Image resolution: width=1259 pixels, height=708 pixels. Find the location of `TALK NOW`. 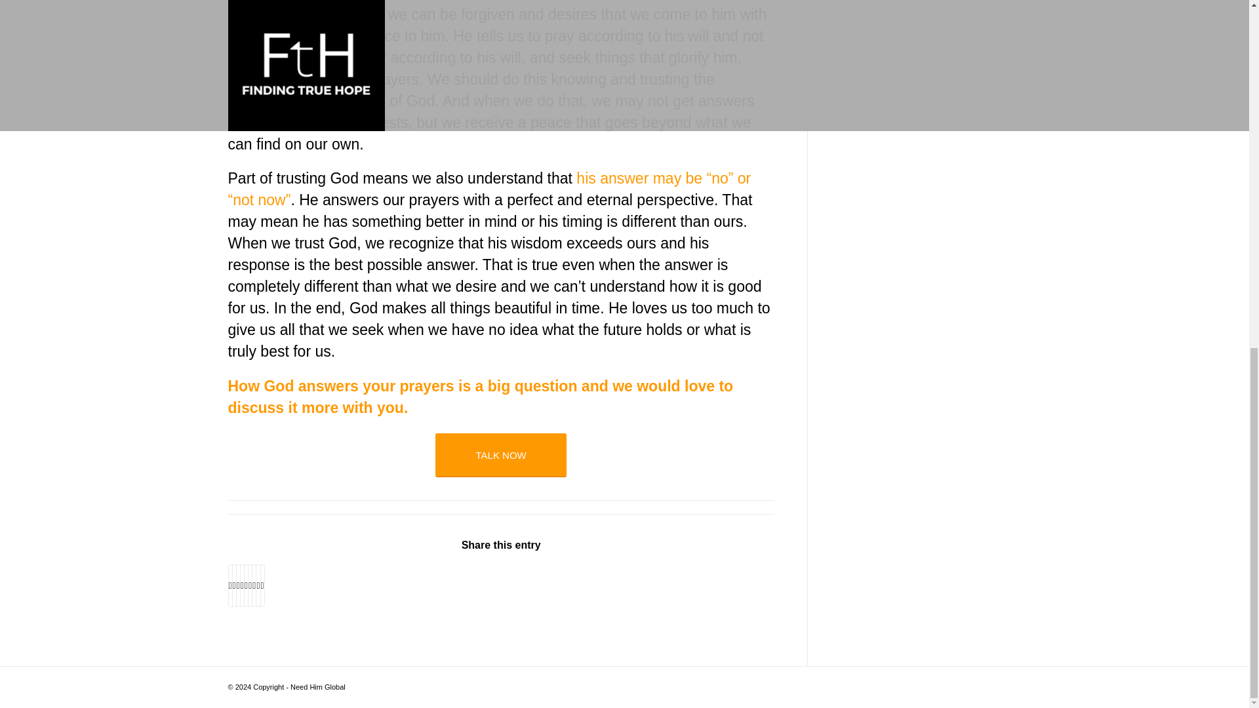

TALK NOW is located at coordinates (501, 455).